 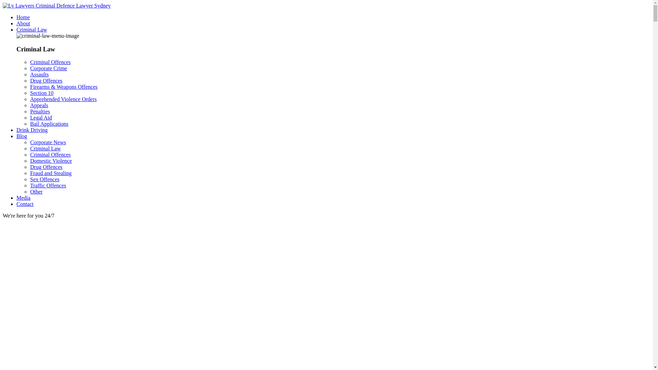 What do you see at coordinates (46, 167) in the screenshot?
I see `Drug Offences` at bounding box center [46, 167].